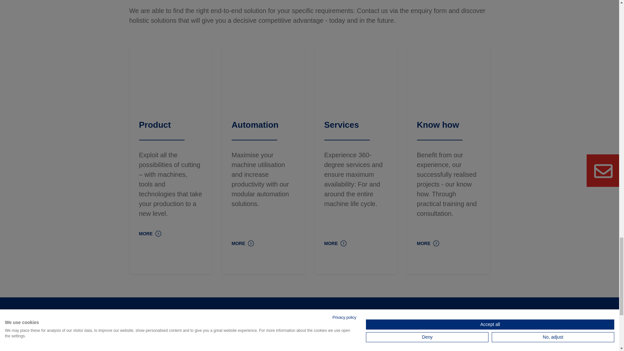 Image resolution: width=624 pixels, height=351 pixels. Describe the element at coordinates (155, 125) in the screenshot. I see `Product` at that location.